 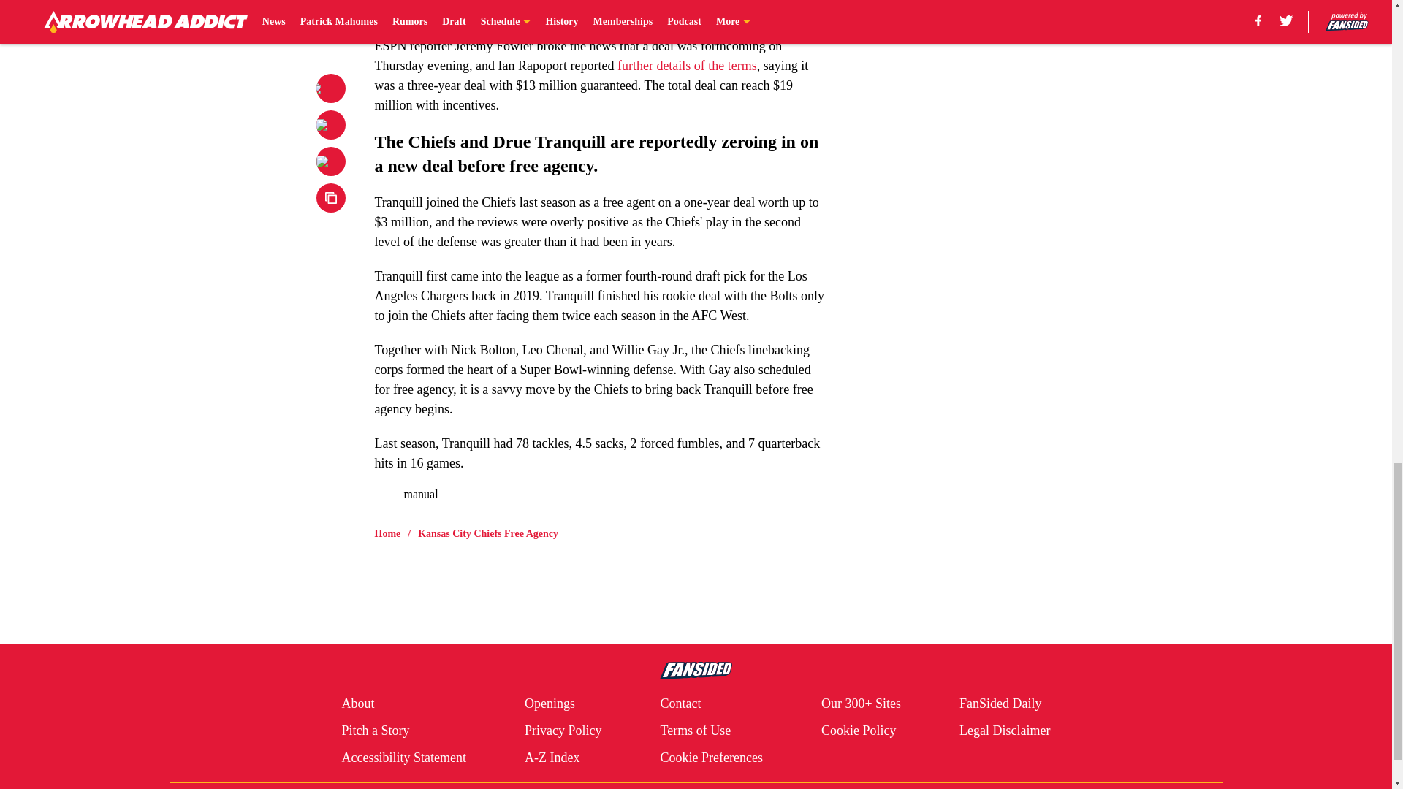 What do you see at coordinates (563, 731) in the screenshot?
I see `Privacy Policy` at bounding box center [563, 731].